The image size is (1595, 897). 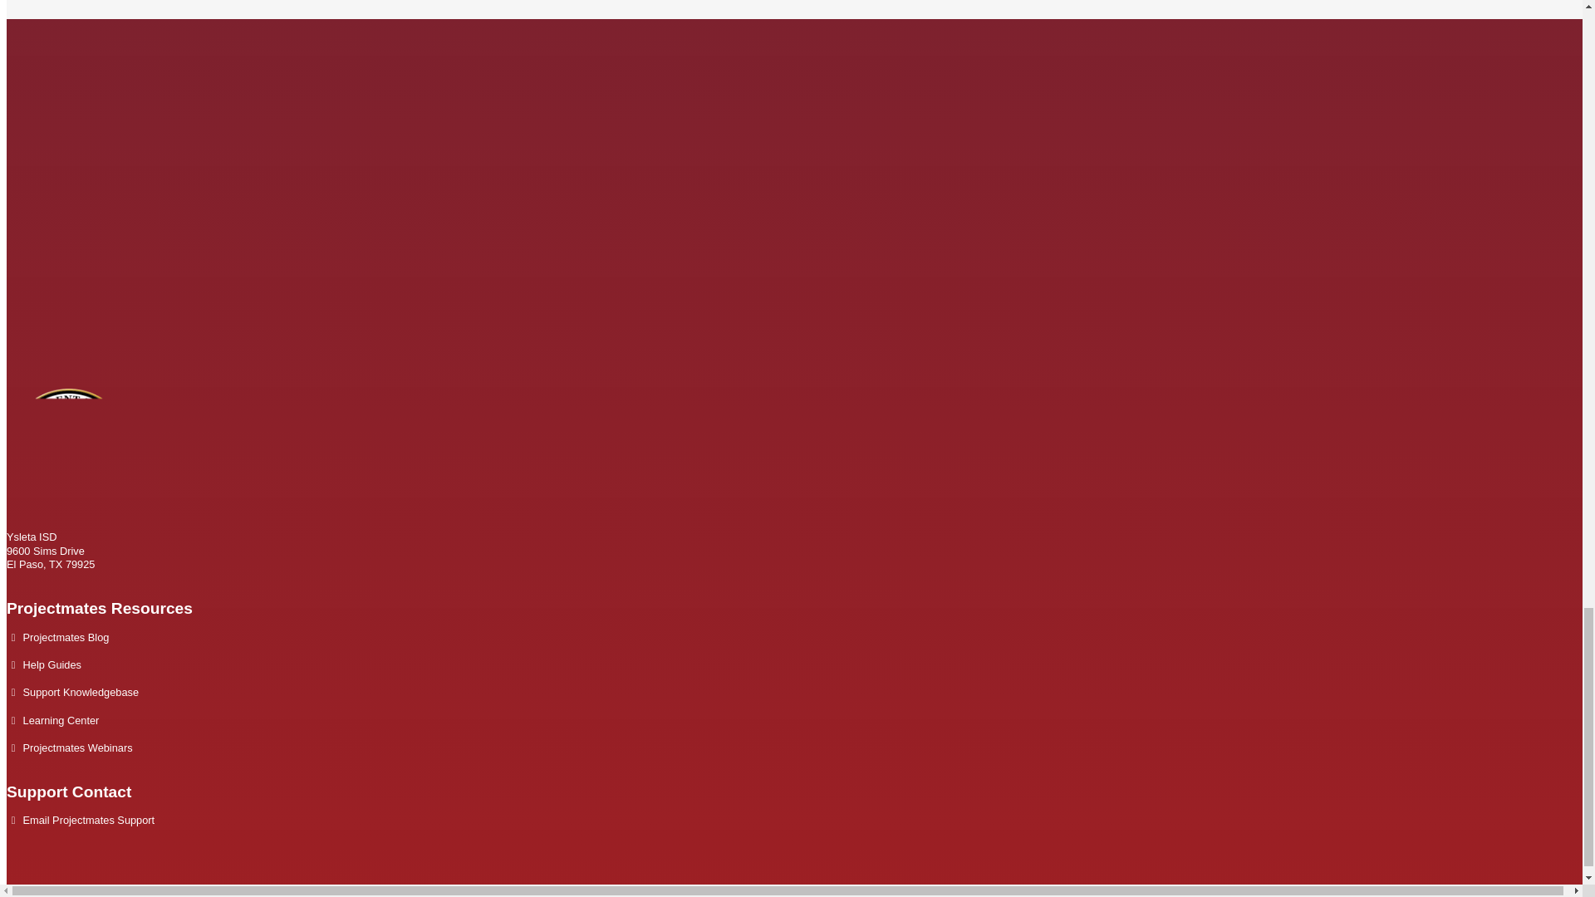 I want to click on Help Guides, so click(x=52, y=664).